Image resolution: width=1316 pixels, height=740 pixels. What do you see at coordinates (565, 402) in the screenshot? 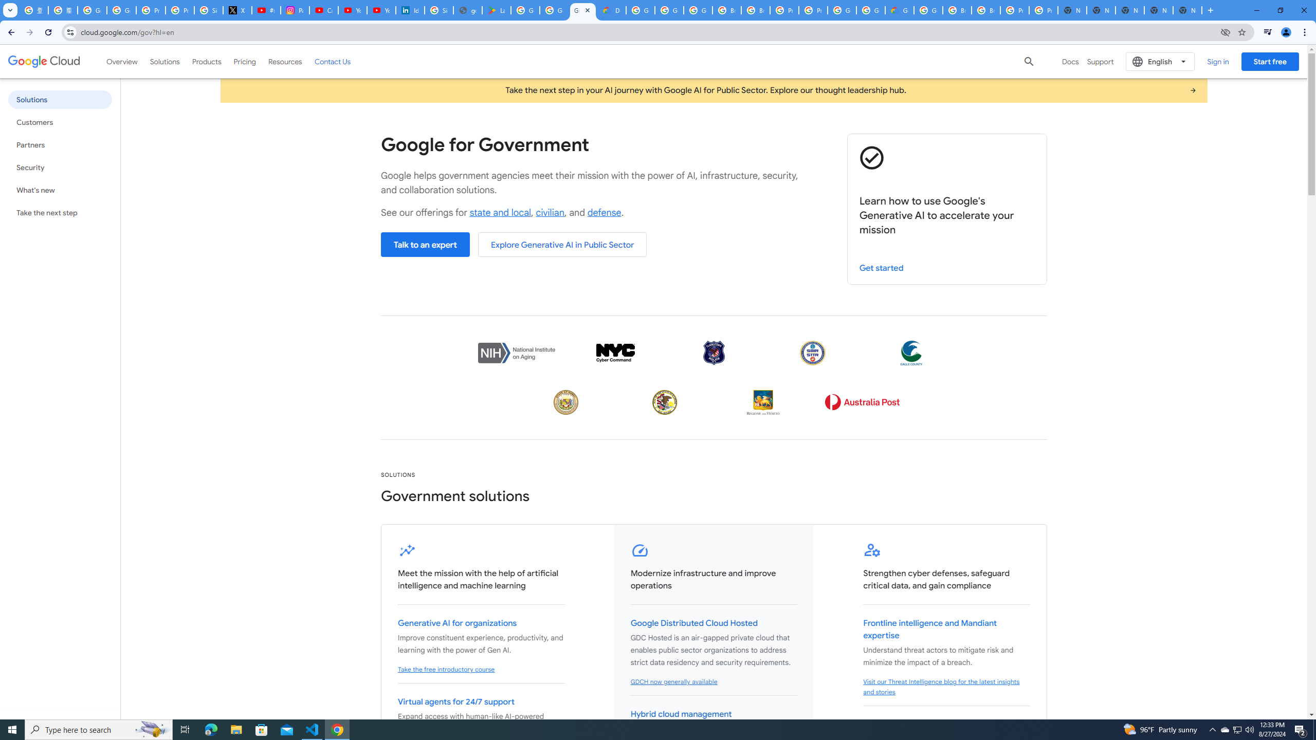
I see `State of Hawaii` at bounding box center [565, 402].